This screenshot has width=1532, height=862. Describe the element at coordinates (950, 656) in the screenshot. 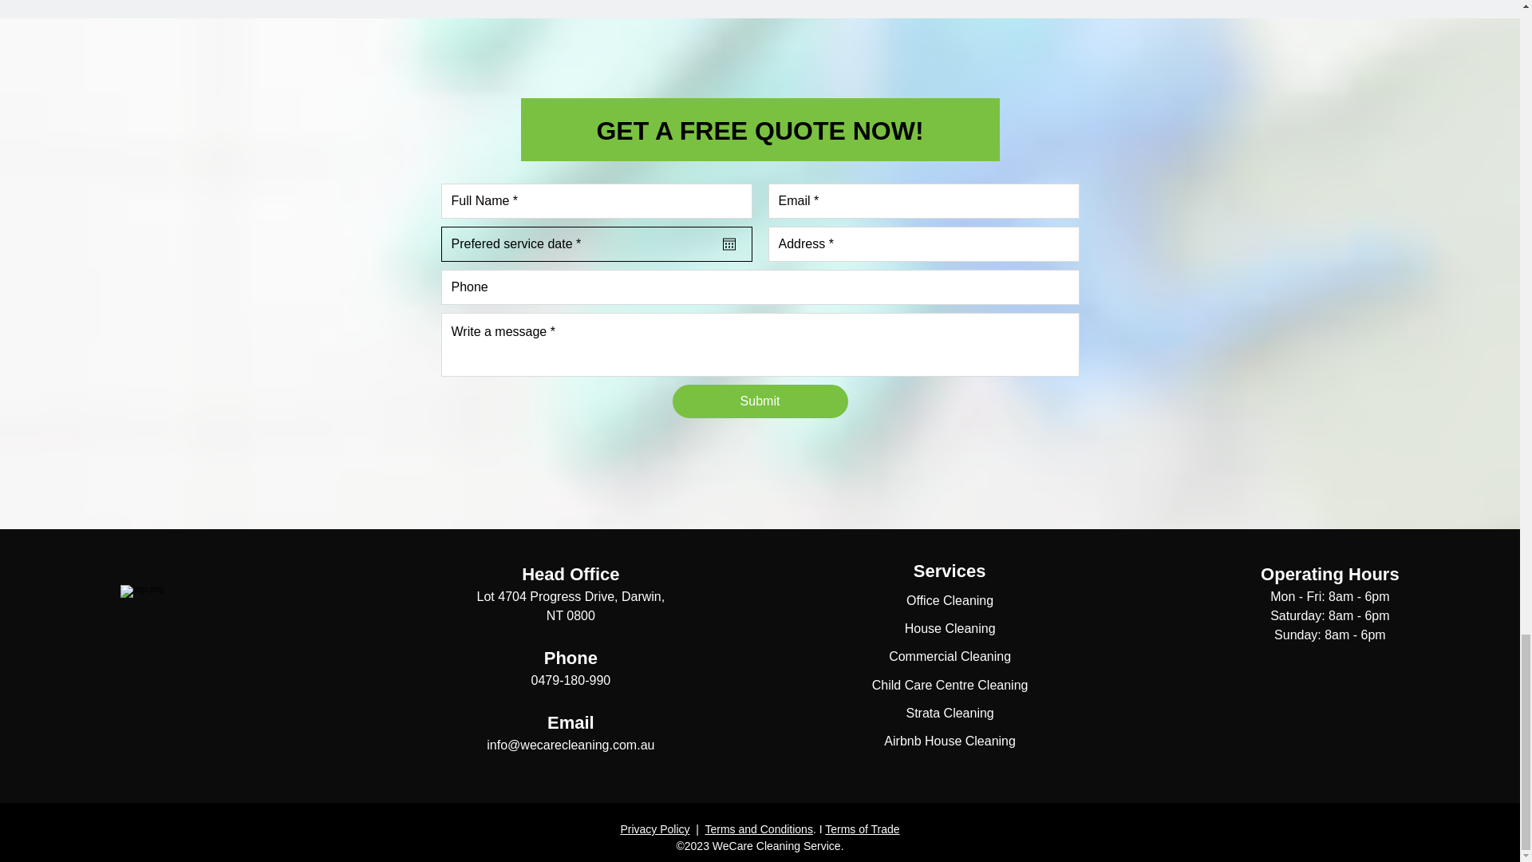

I see `Commercial Cleaning` at that location.